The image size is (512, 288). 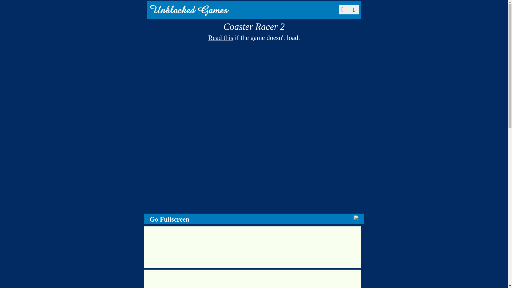 I want to click on Creeper World Training Simulator, so click(x=325, y=247).